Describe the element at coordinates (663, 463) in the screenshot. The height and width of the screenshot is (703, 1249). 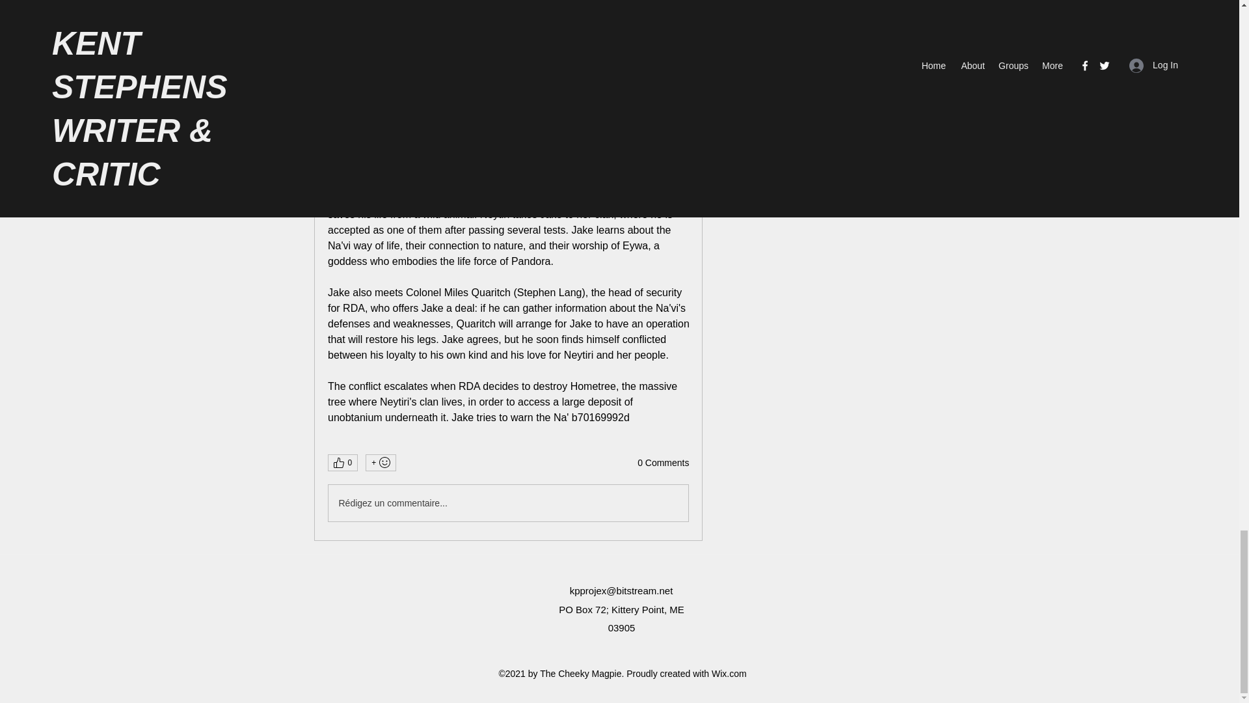
I see `0 Comments` at that location.